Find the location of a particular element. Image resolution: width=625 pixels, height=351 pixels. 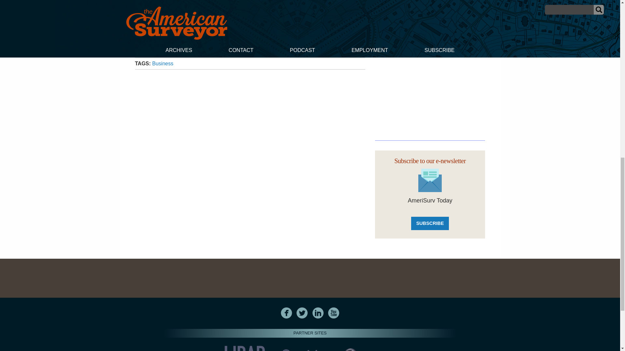

icon-sm-fb is located at coordinates (286, 313).